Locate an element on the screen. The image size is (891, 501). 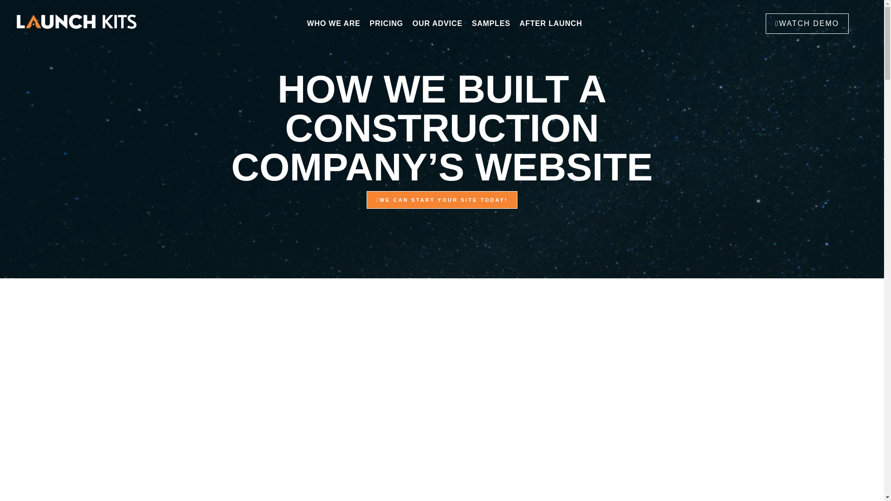
OUR ADVICE is located at coordinates (437, 23).